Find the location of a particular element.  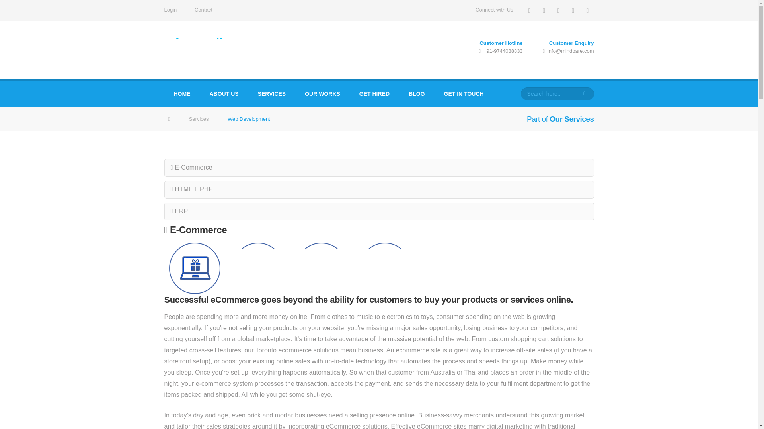

ABOUT US is located at coordinates (224, 95).